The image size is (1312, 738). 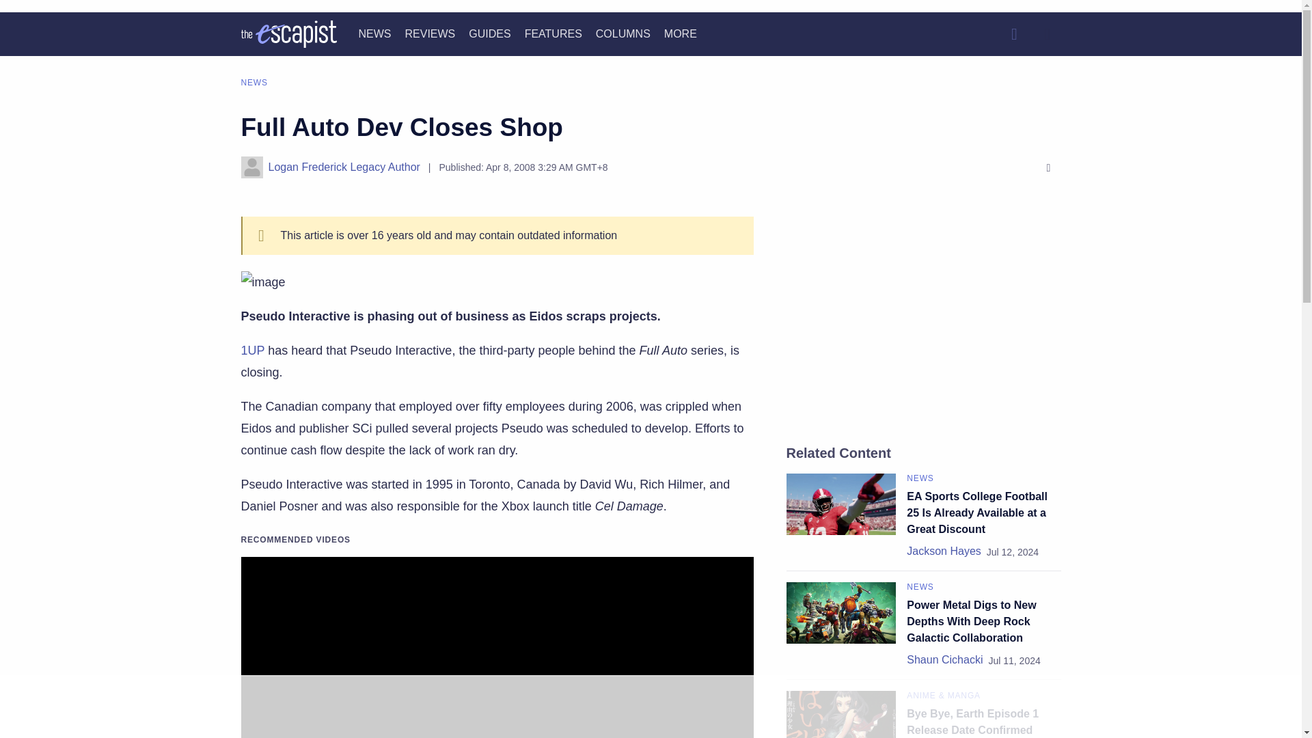 I want to click on Search, so click(x=1013, y=34).